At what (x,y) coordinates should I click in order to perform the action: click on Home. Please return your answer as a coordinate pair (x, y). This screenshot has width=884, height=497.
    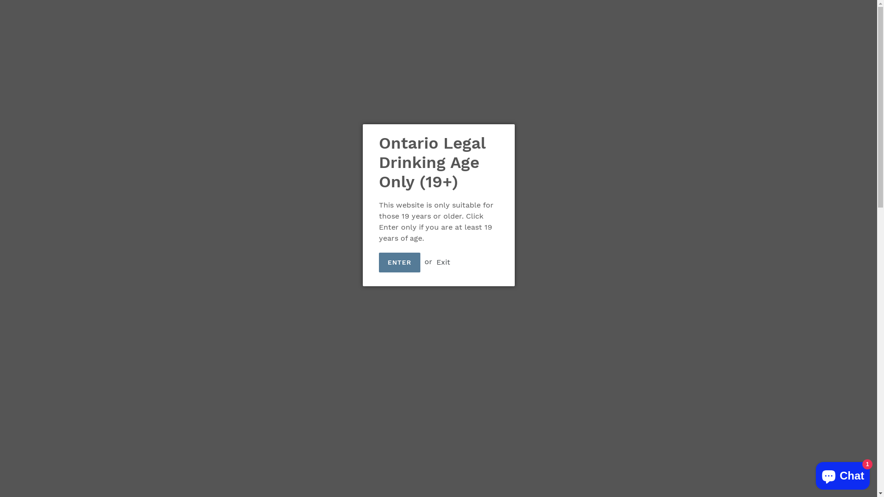
    Looking at the image, I should click on (283, 29).